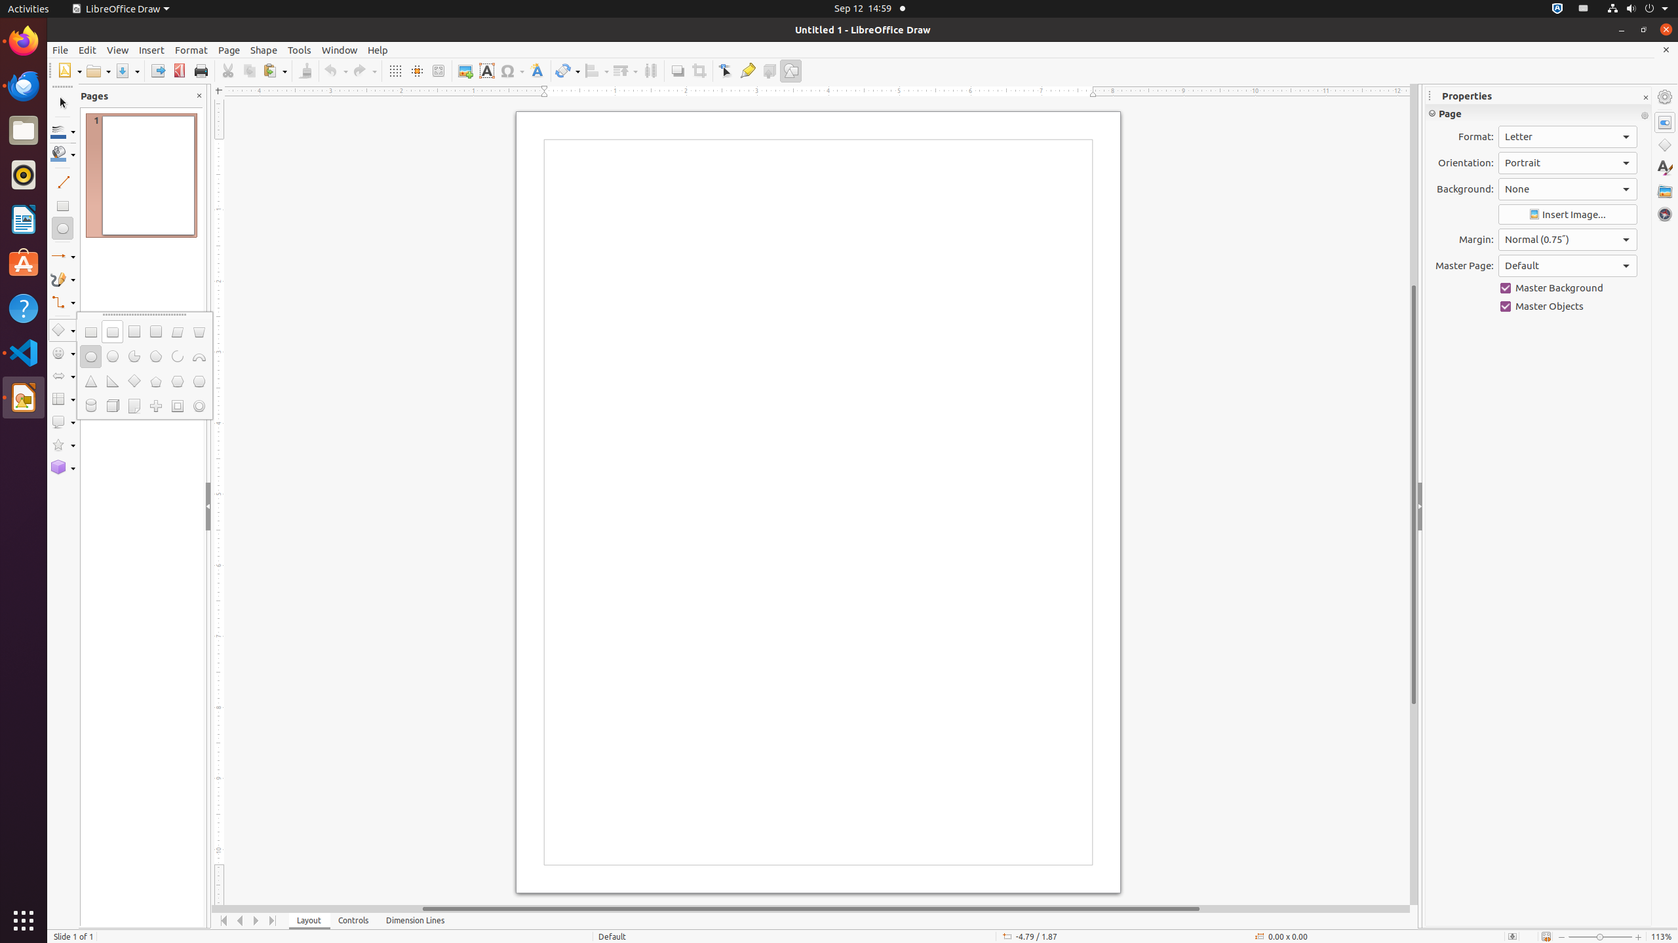 The image size is (1678, 943). Describe the element at coordinates (1665, 214) in the screenshot. I see `Navigator` at that location.